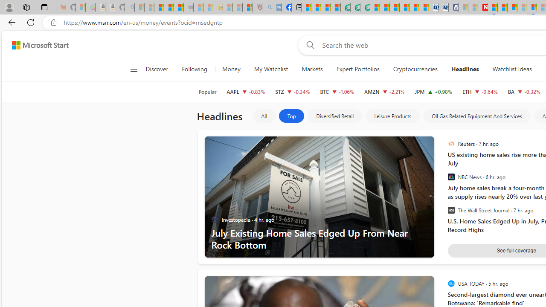 The image size is (546, 307). I want to click on USA TODAY, so click(451, 283).